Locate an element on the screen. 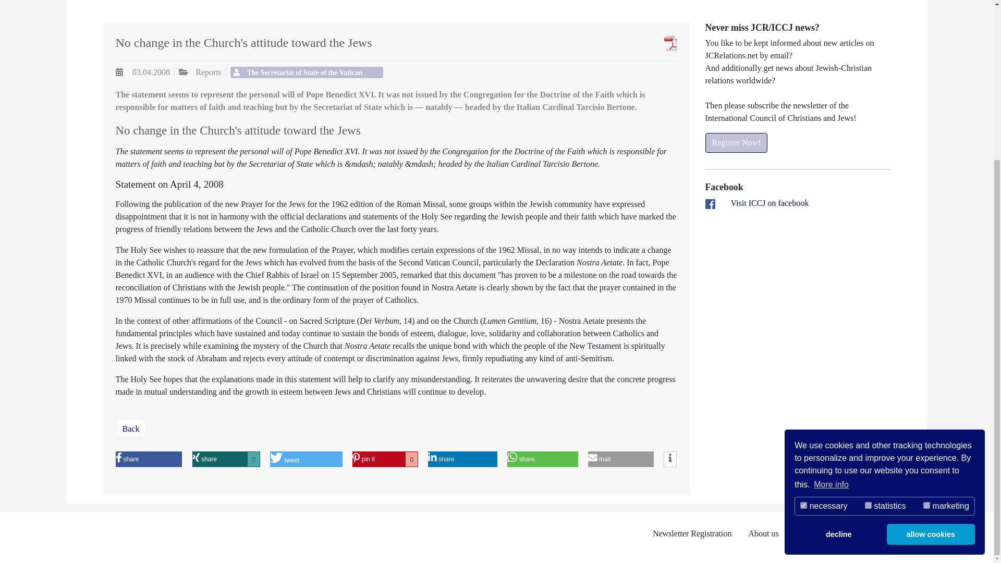 This screenshot has width=1001, height=563. Share on Twitter is located at coordinates (295, 459).